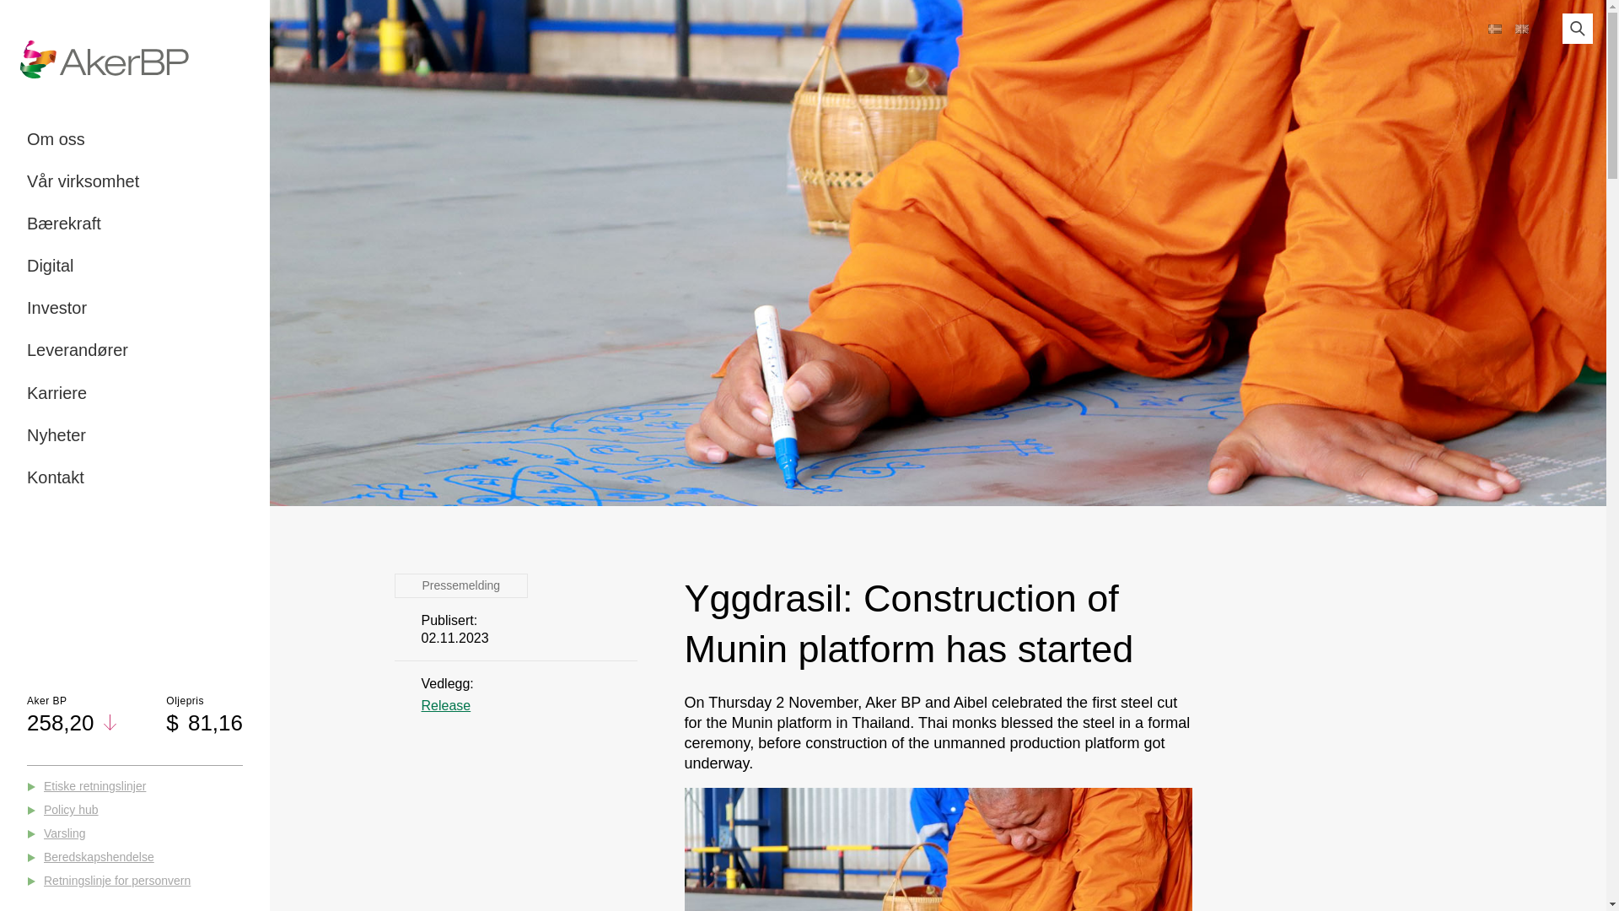  Describe the element at coordinates (134, 176) in the screenshot. I see `Styret` at that location.